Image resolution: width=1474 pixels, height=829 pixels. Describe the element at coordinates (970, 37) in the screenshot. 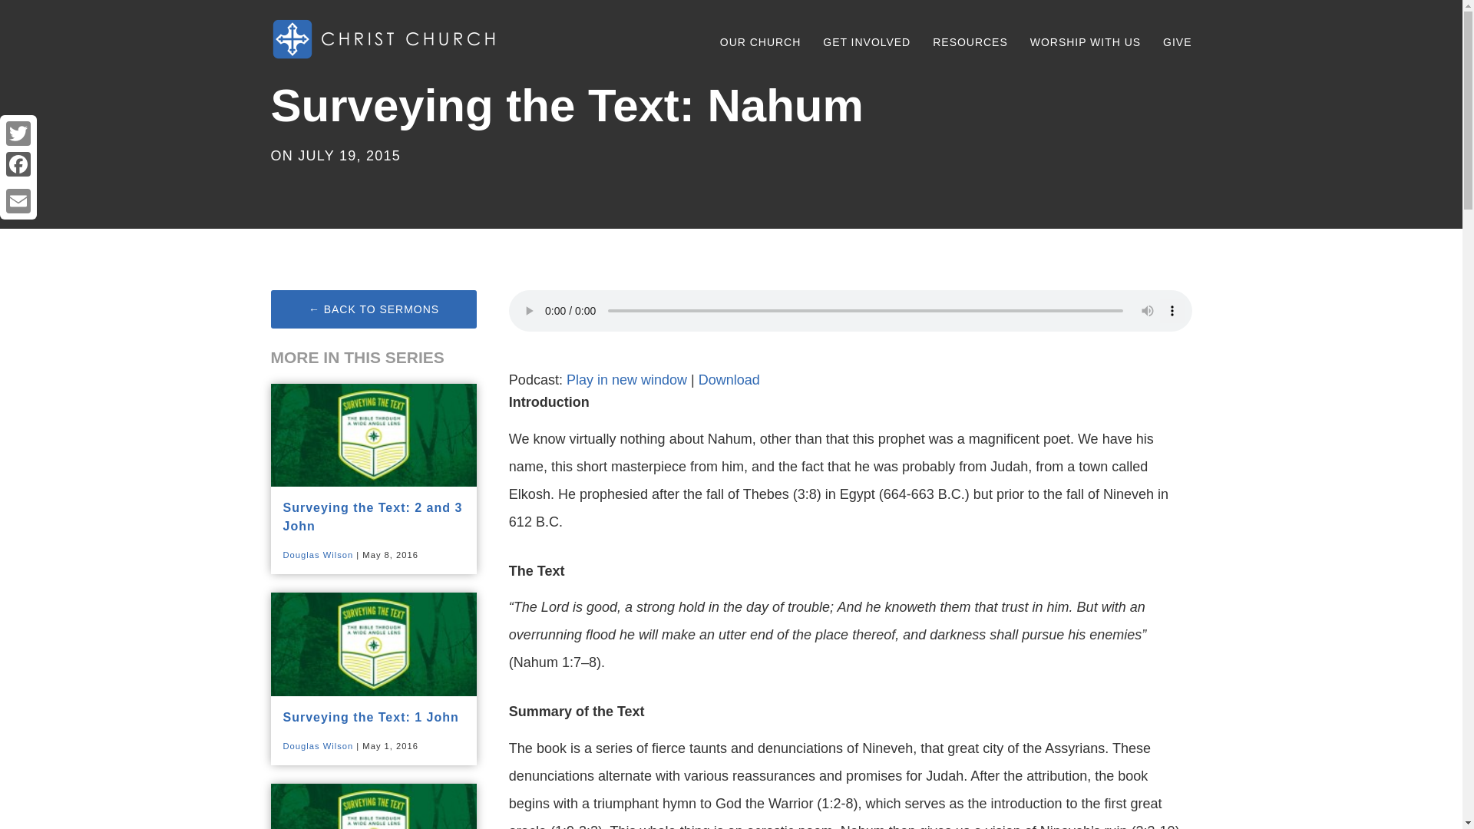

I see `RESOURCES` at that location.